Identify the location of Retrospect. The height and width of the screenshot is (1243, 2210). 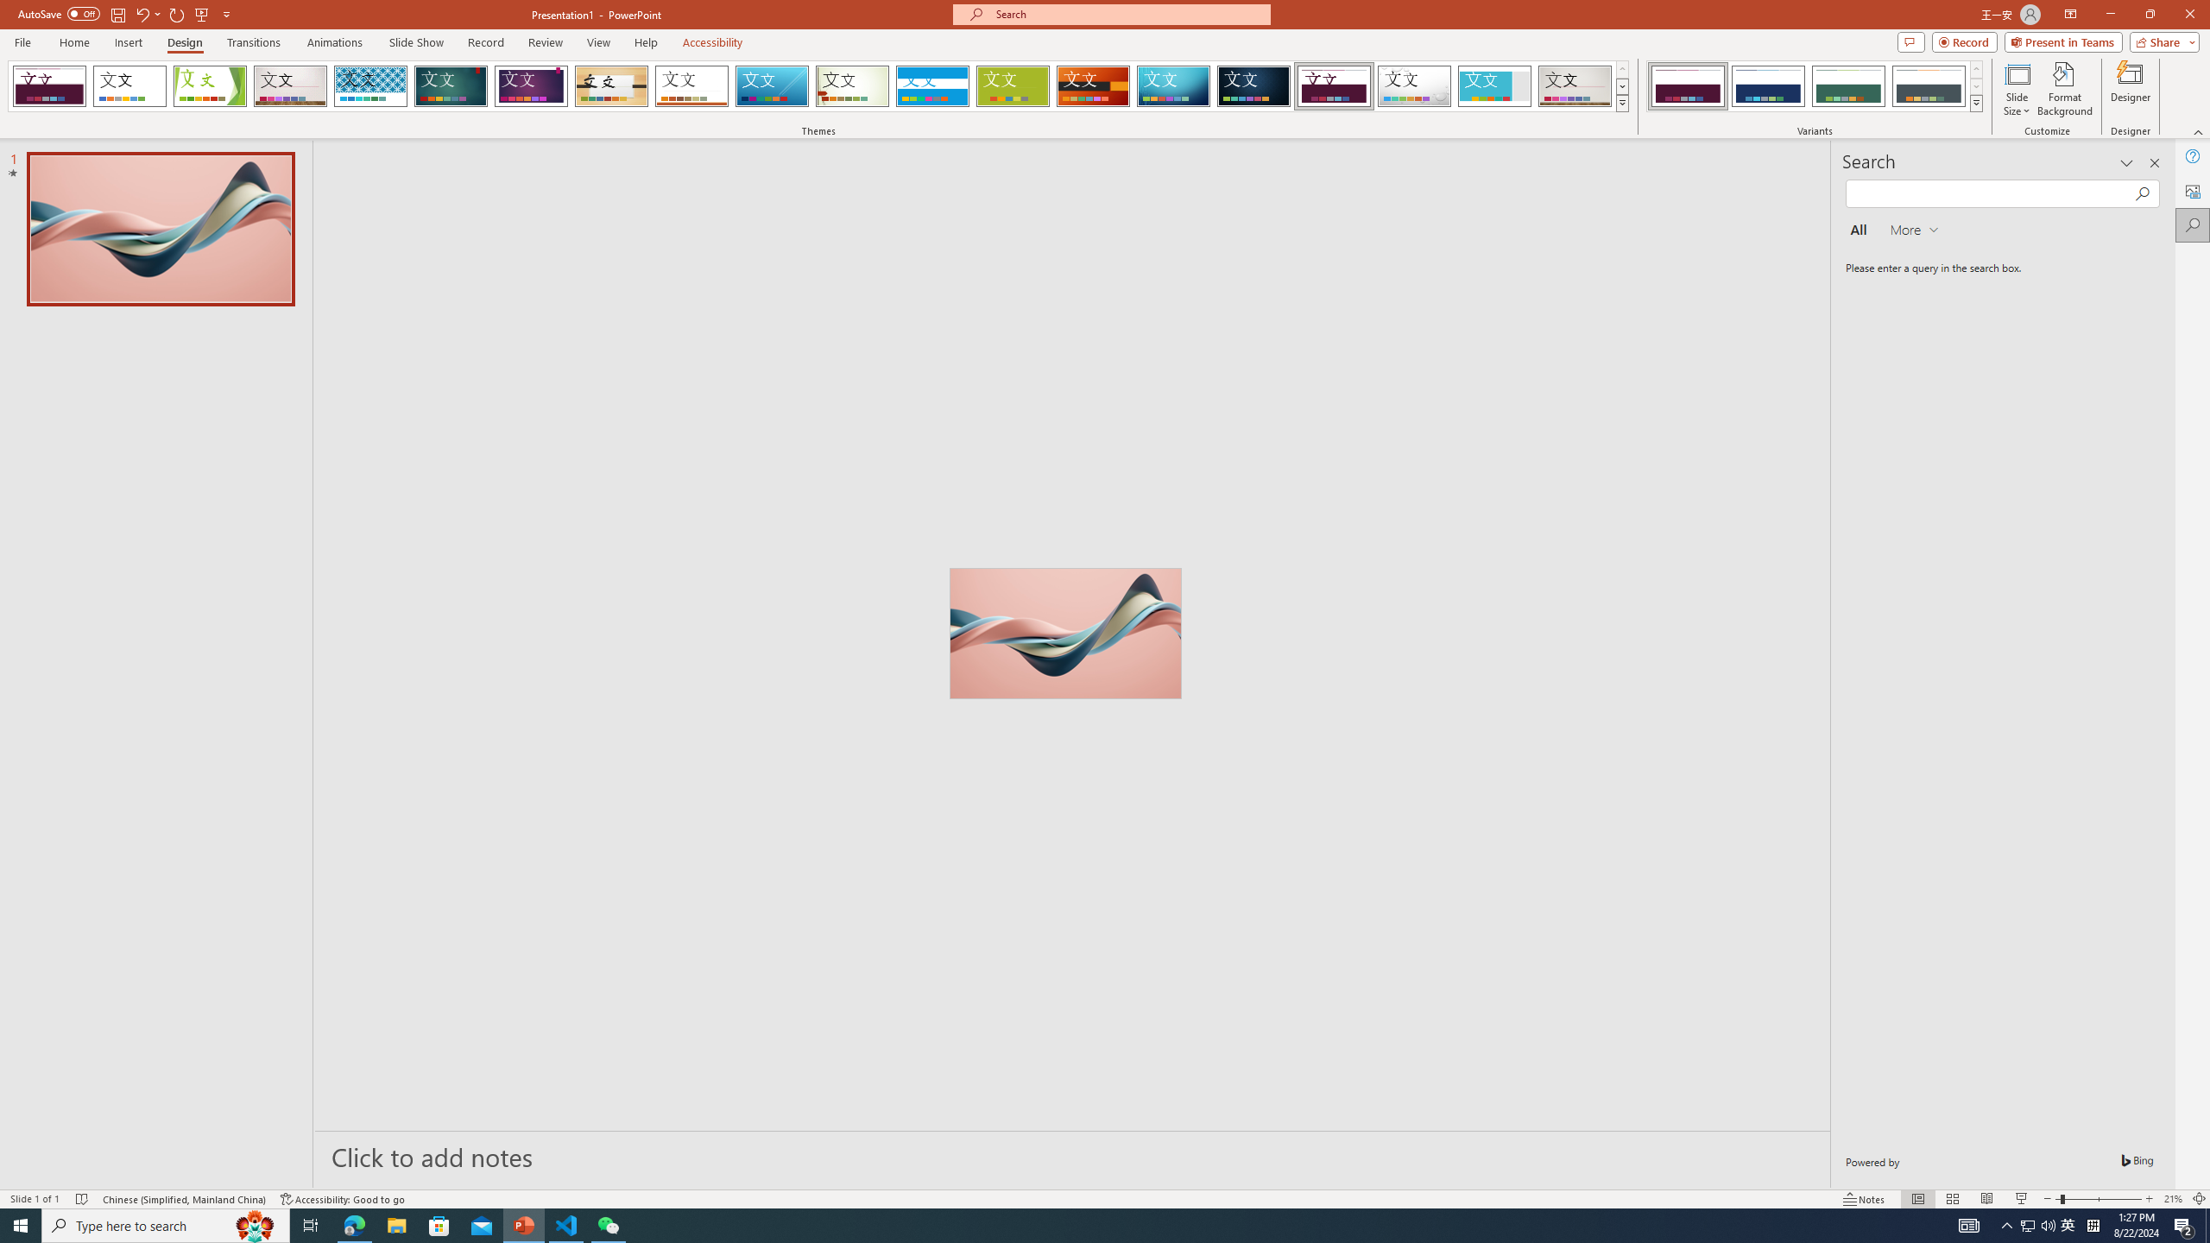
(691, 86).